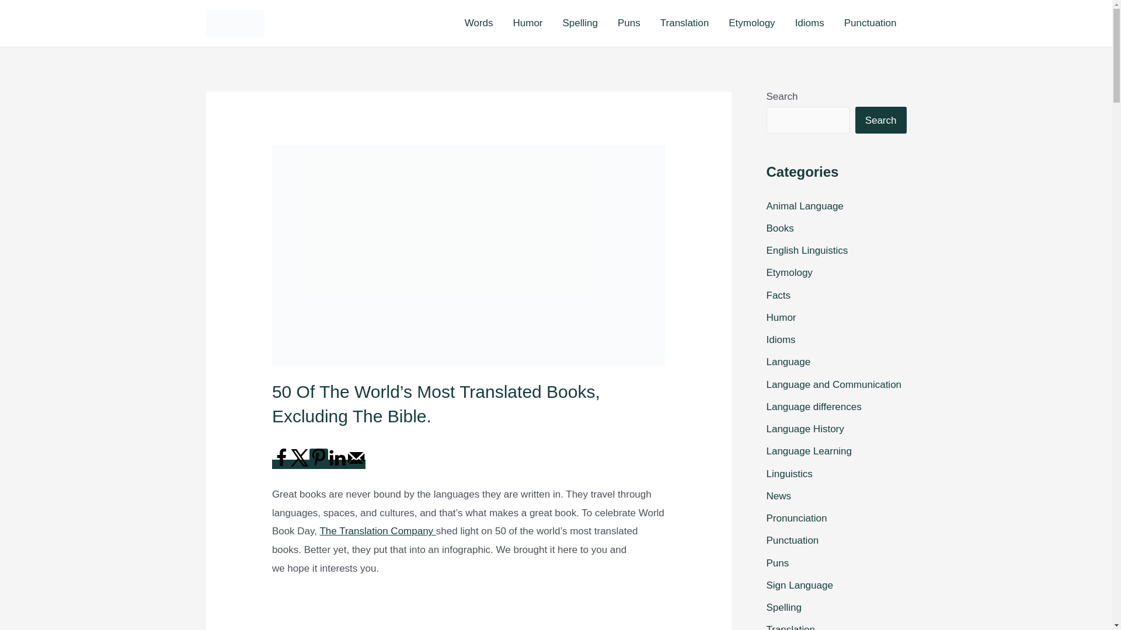 The width and height of the screenshot is (1121, 630). Describe the element at coordinates (870, 23) in the screenshot. I see `Punctuation` at that location.